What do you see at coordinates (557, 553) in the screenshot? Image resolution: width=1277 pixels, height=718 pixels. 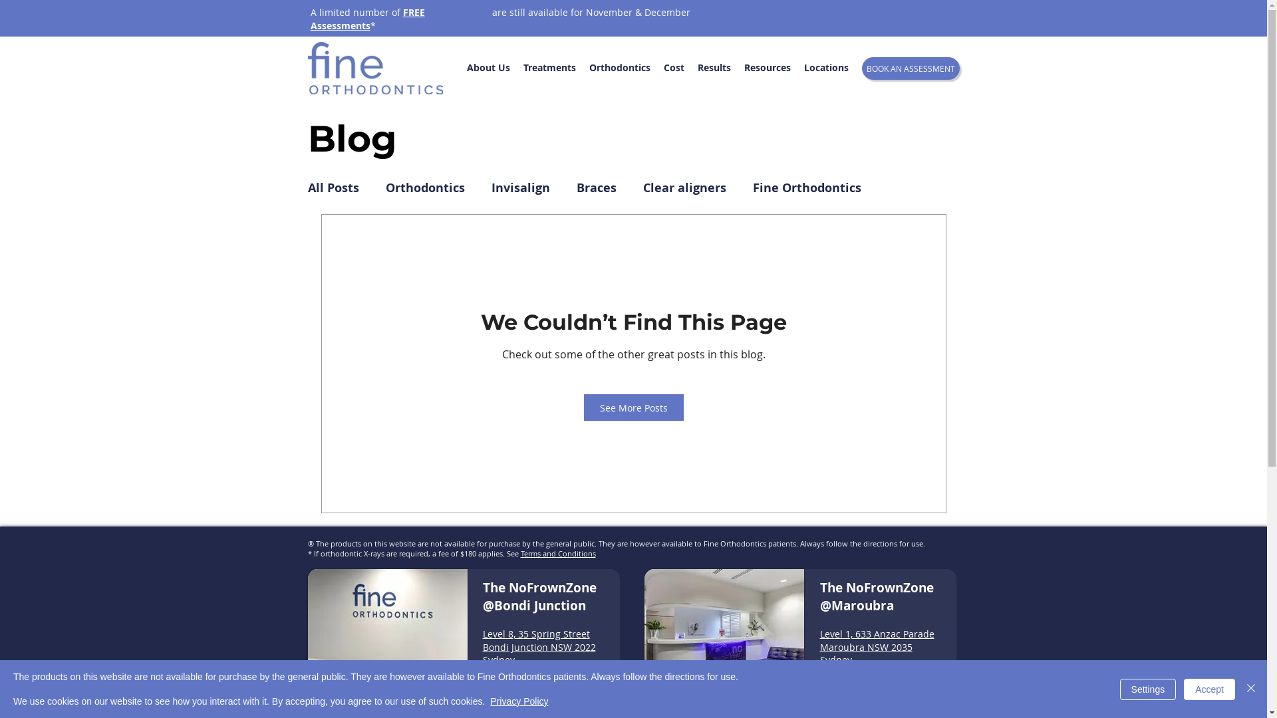 I see `Terms and Conditions` at bounding box center [557, 553].